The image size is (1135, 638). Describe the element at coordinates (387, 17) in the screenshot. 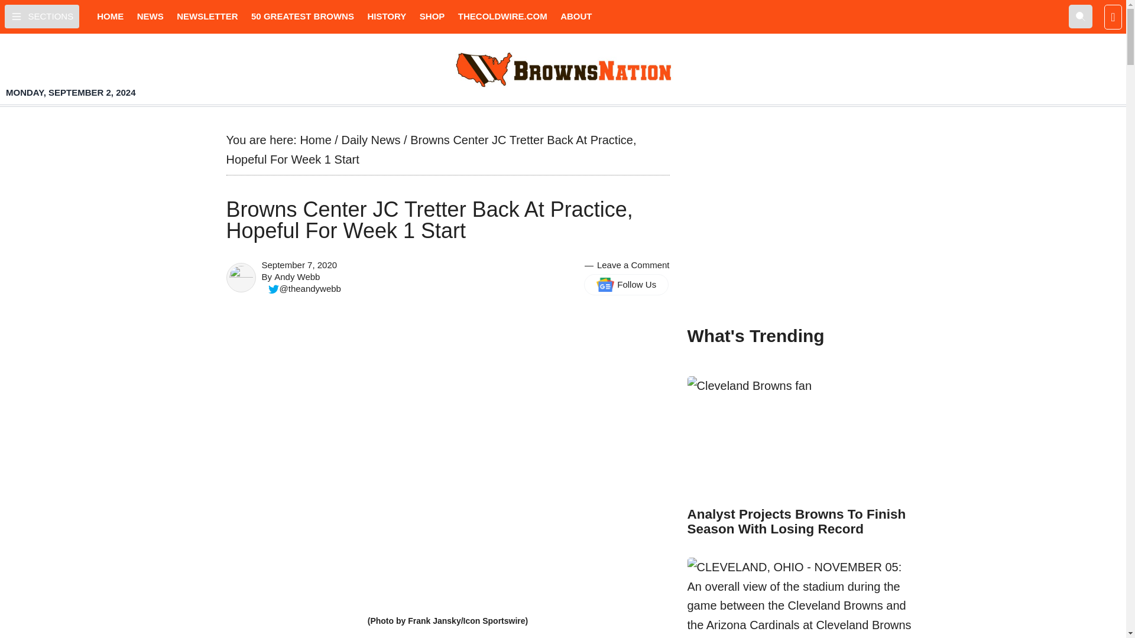

I see `HISTORY` at that location.